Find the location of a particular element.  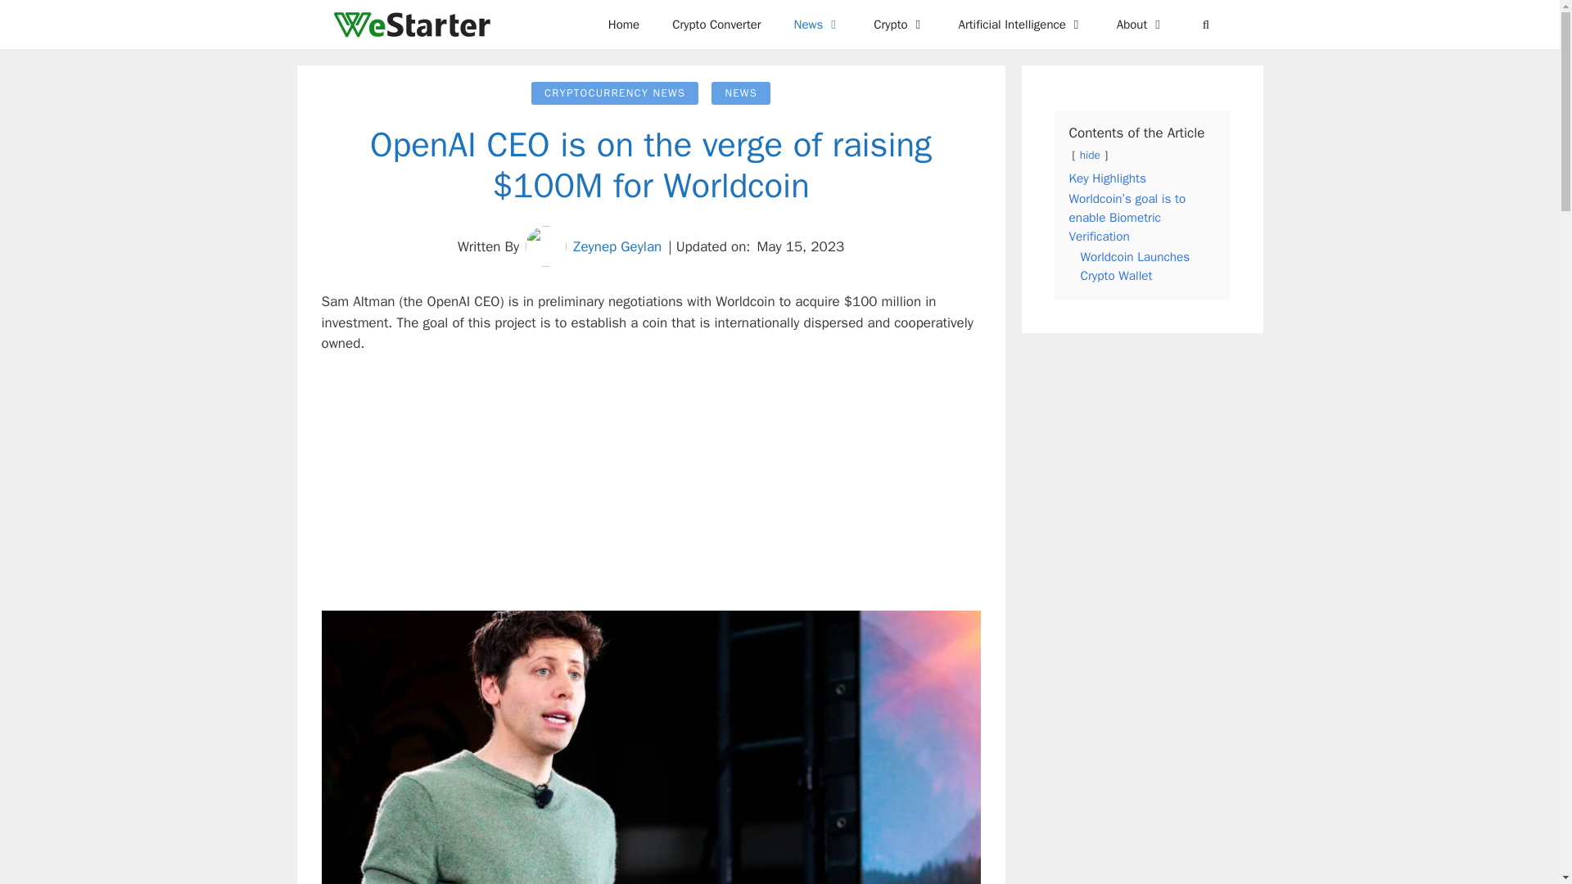

CRYPTOCURRENCY NEWS is located at coordinates (615, 93).